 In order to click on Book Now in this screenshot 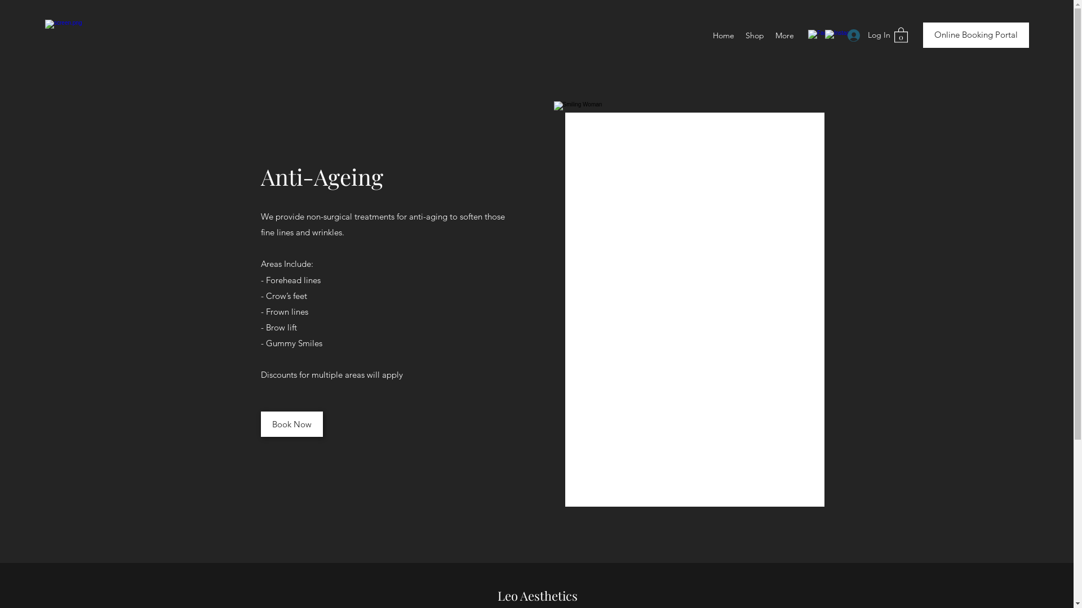, I will do `click(291, 424)`.